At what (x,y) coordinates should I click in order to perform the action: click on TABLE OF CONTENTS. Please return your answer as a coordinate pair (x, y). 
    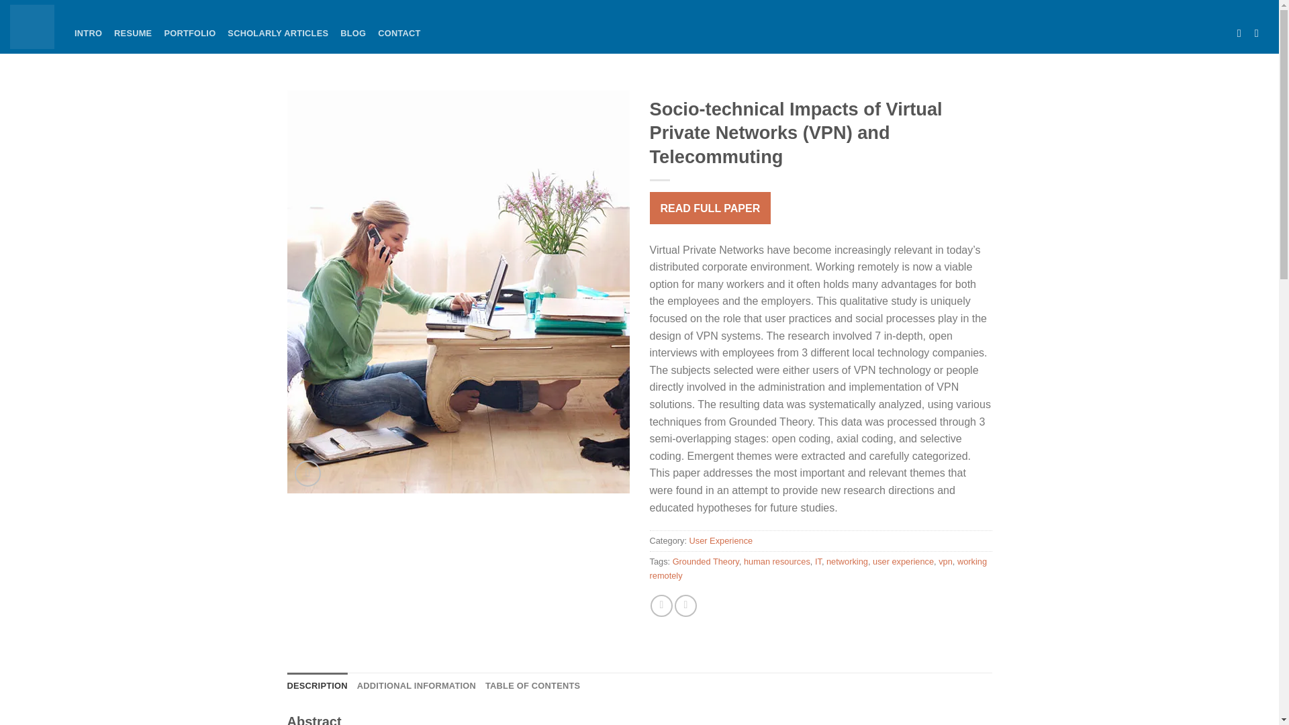
    Looking at the image, I should click on (533, 686).